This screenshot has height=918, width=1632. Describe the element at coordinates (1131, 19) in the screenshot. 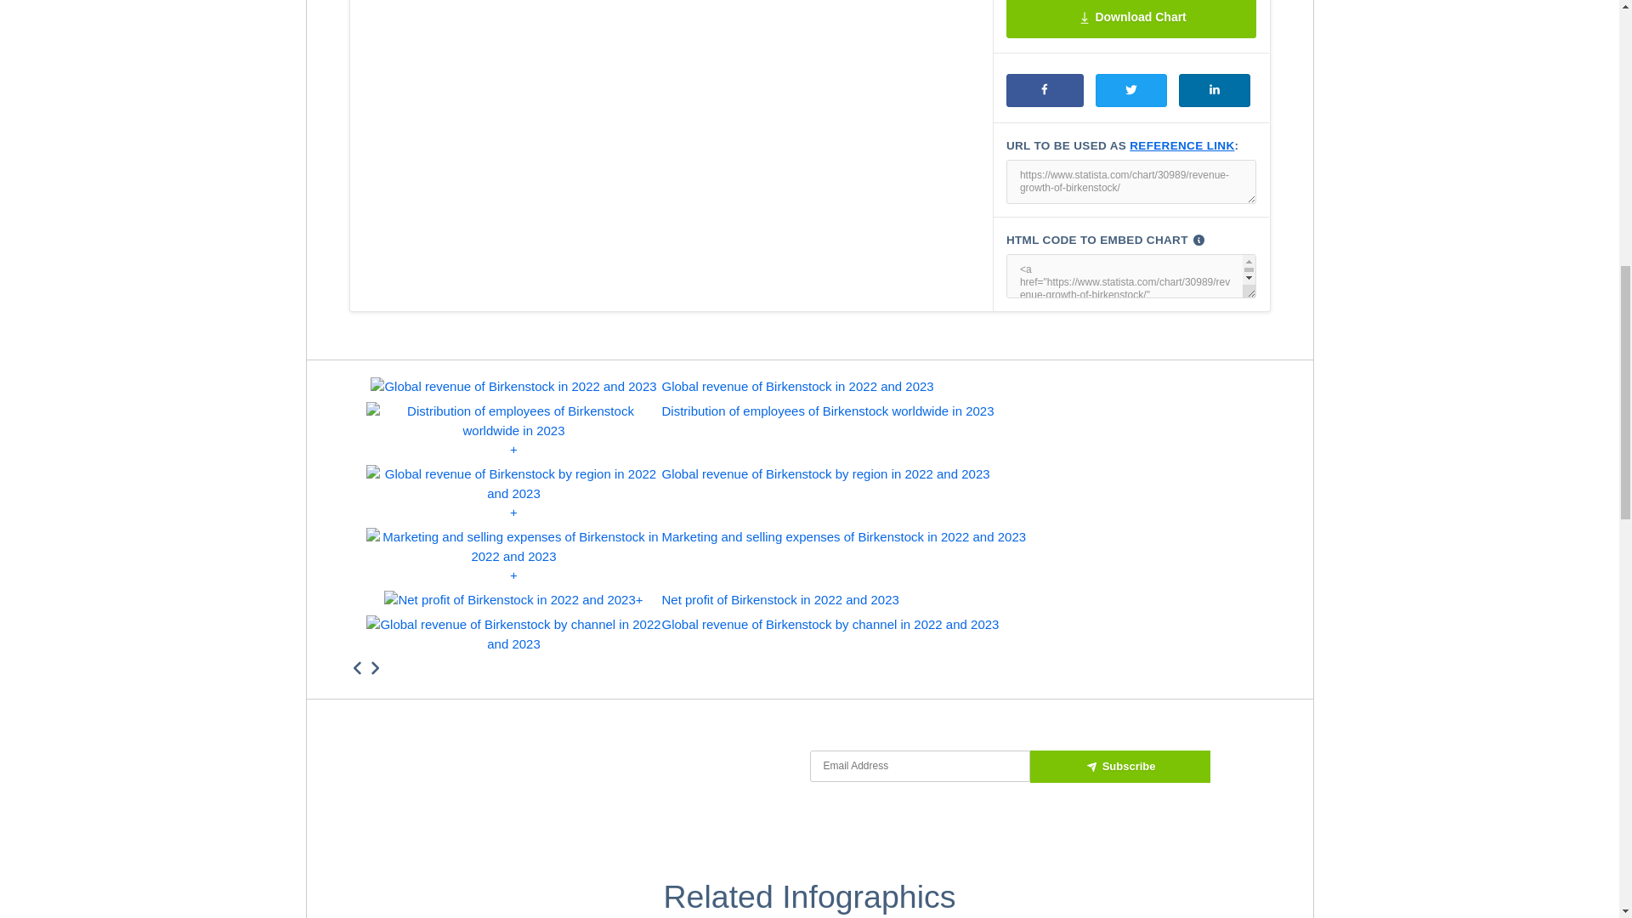

I see `Download Chart` at that location.